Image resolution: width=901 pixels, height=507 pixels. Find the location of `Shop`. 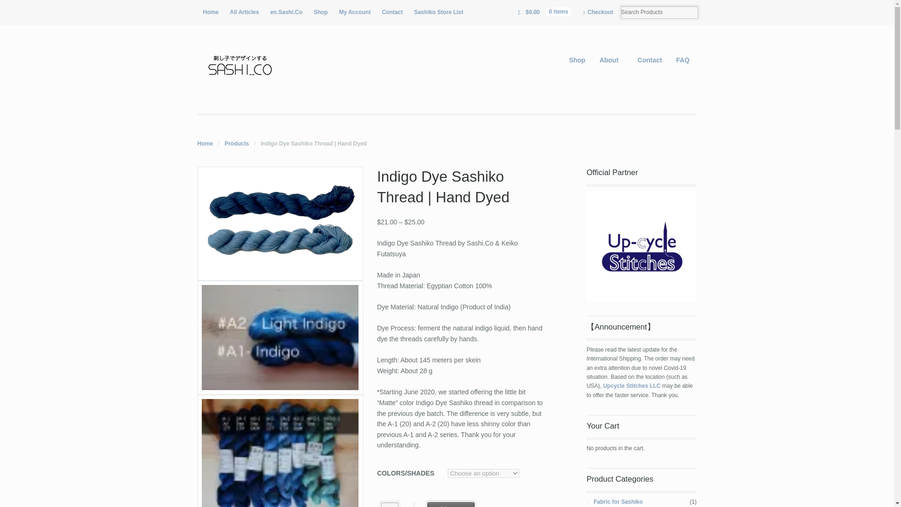

Shop is located at coordinates (321, 12).